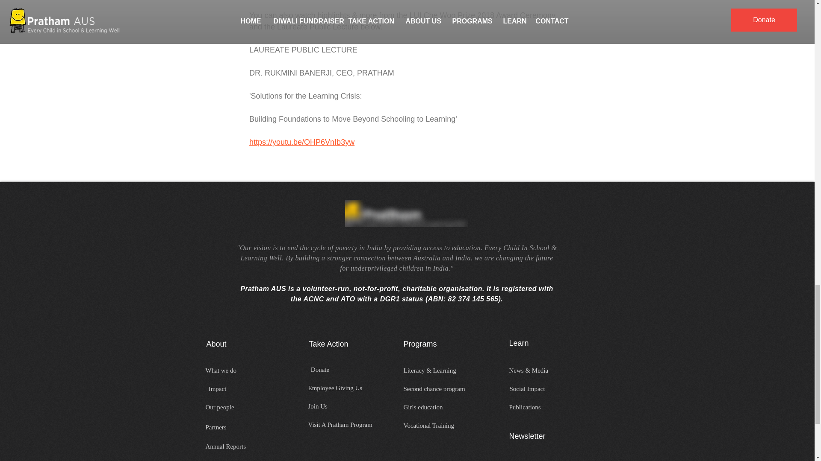  What do you see at coordinates (217, 389) in the screenshot?
I see `Impact` at bounding box center [217, 389].